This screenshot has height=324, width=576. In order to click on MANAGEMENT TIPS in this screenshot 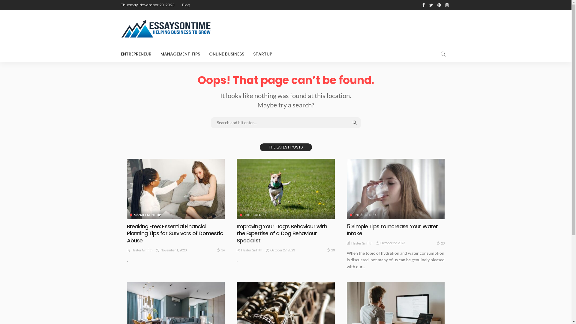, I will do `click(180, 54)`.